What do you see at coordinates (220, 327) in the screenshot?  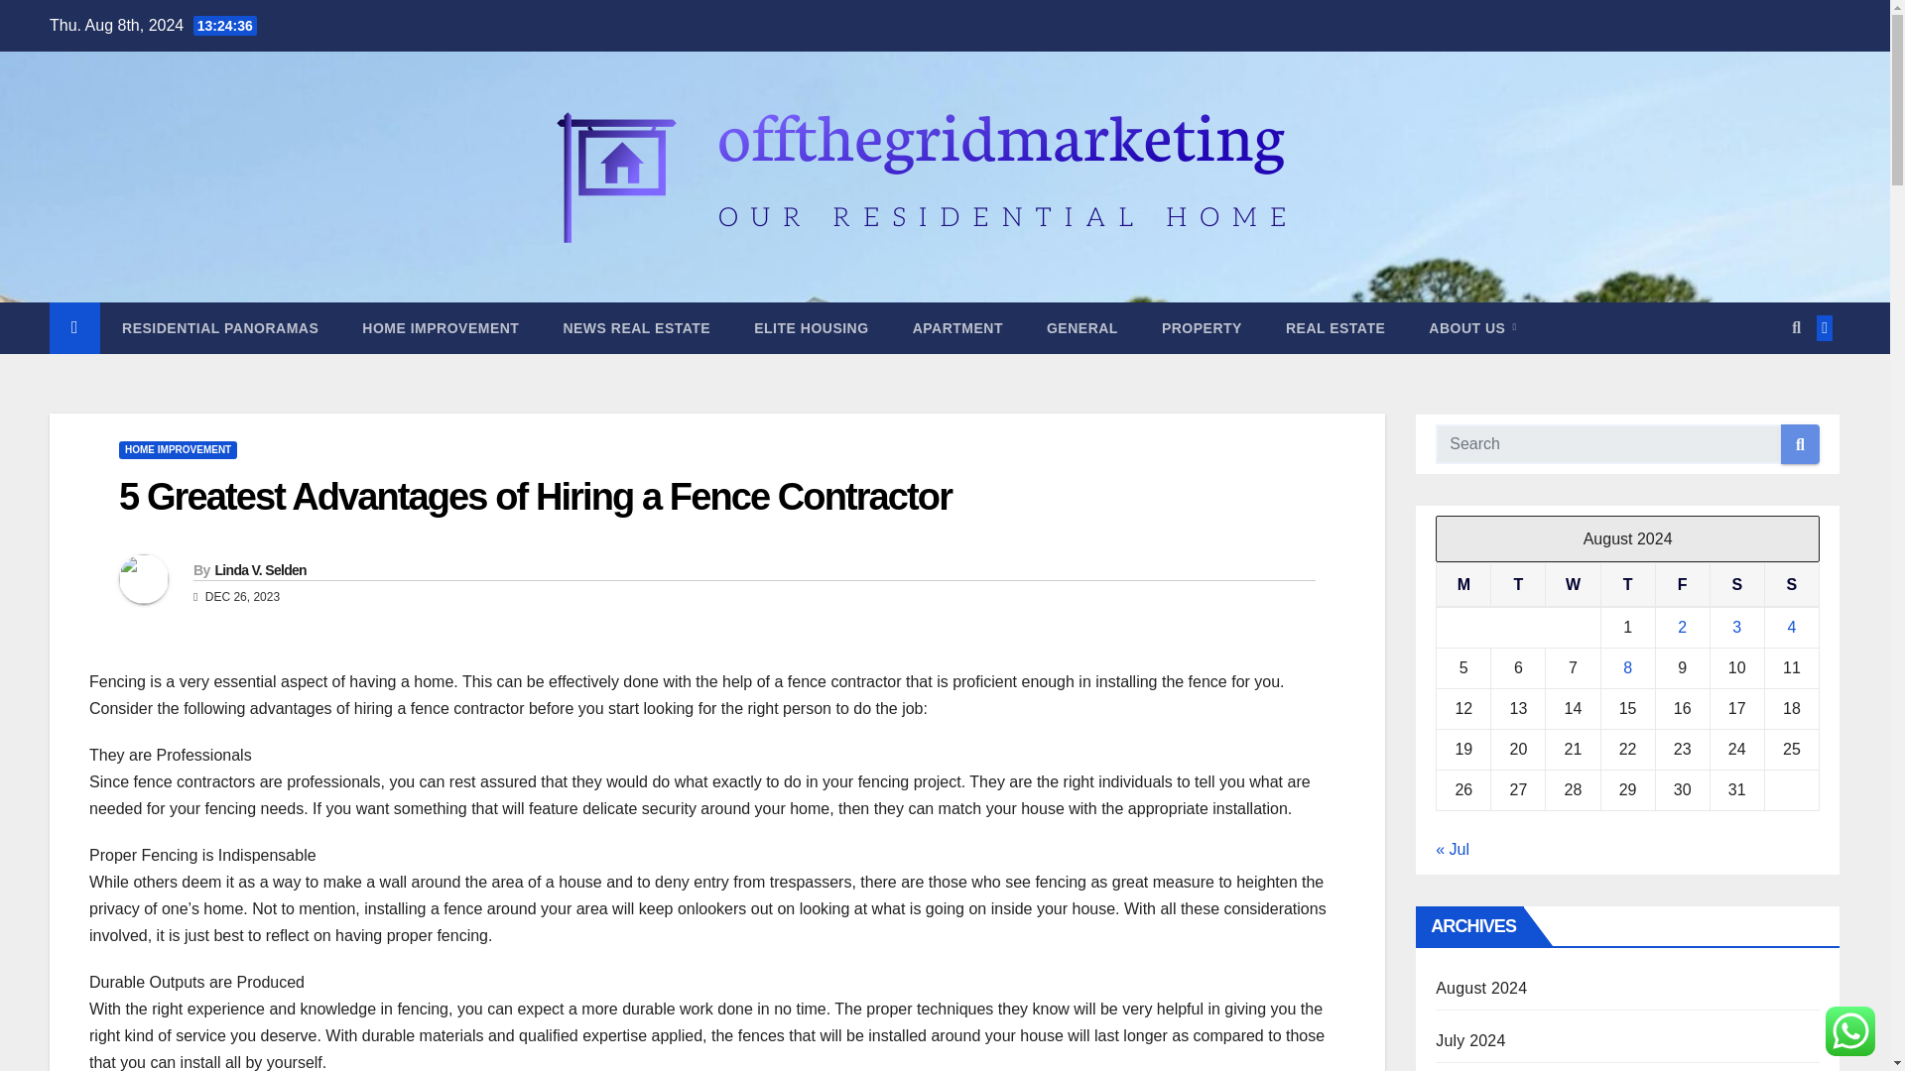 I see `Residential Panoramas` at bounding box center [220, 327].